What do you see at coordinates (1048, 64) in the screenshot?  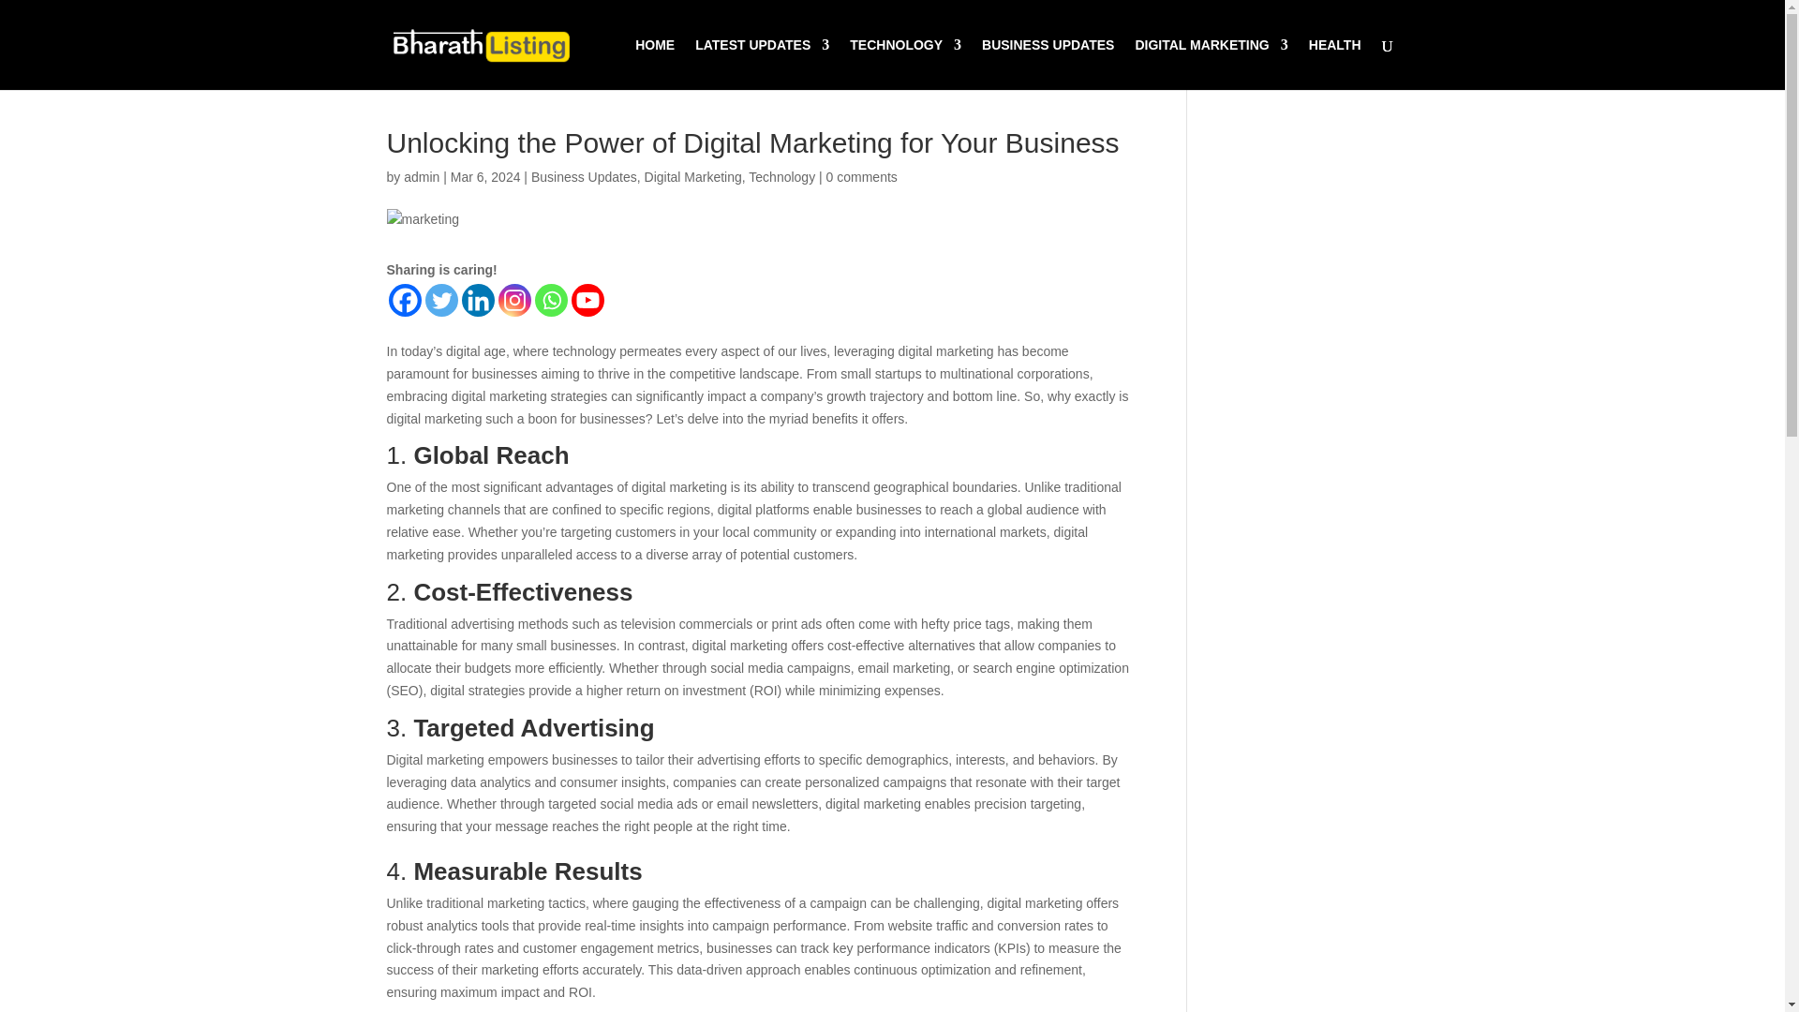 I see `BUSINESS UPDATES` at bounding box center [1048, 64].